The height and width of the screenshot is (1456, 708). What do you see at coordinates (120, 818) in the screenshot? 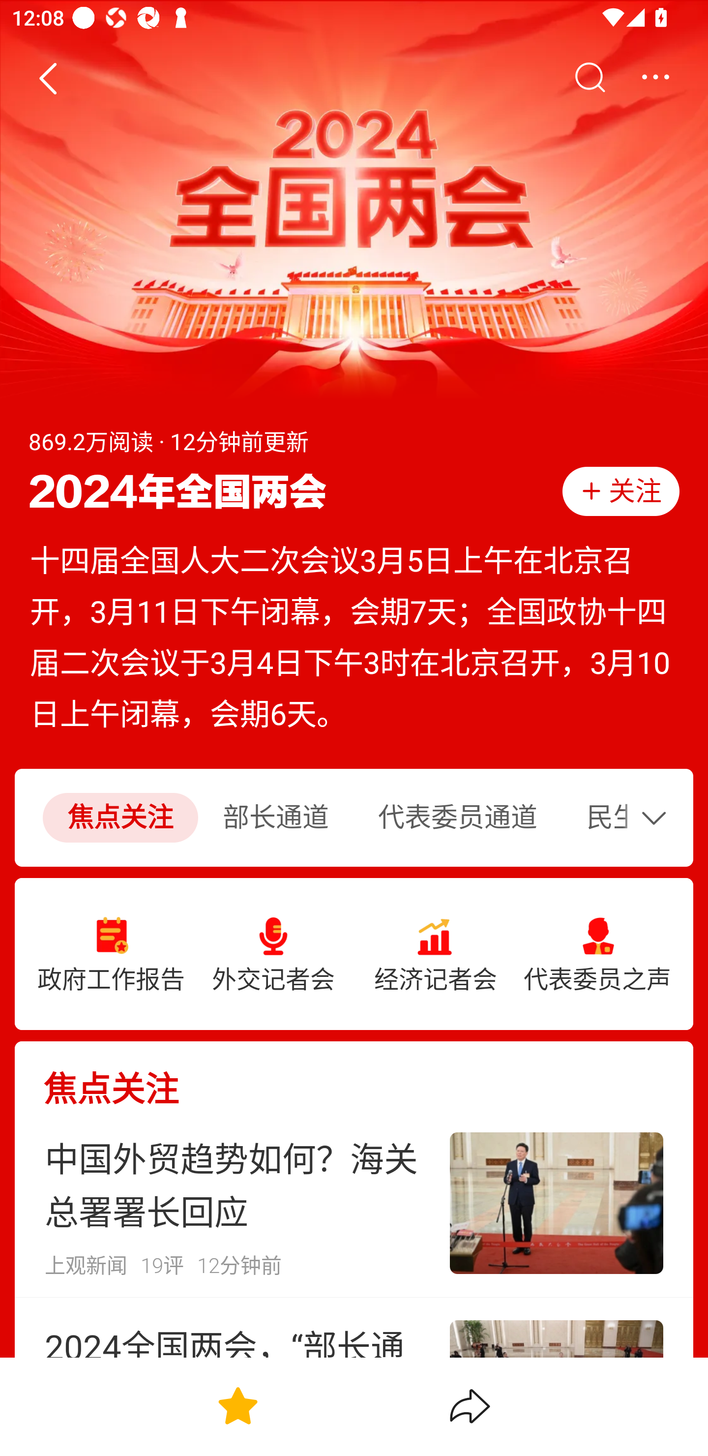
I see `焦点关注` at bounding box center [120, 818].